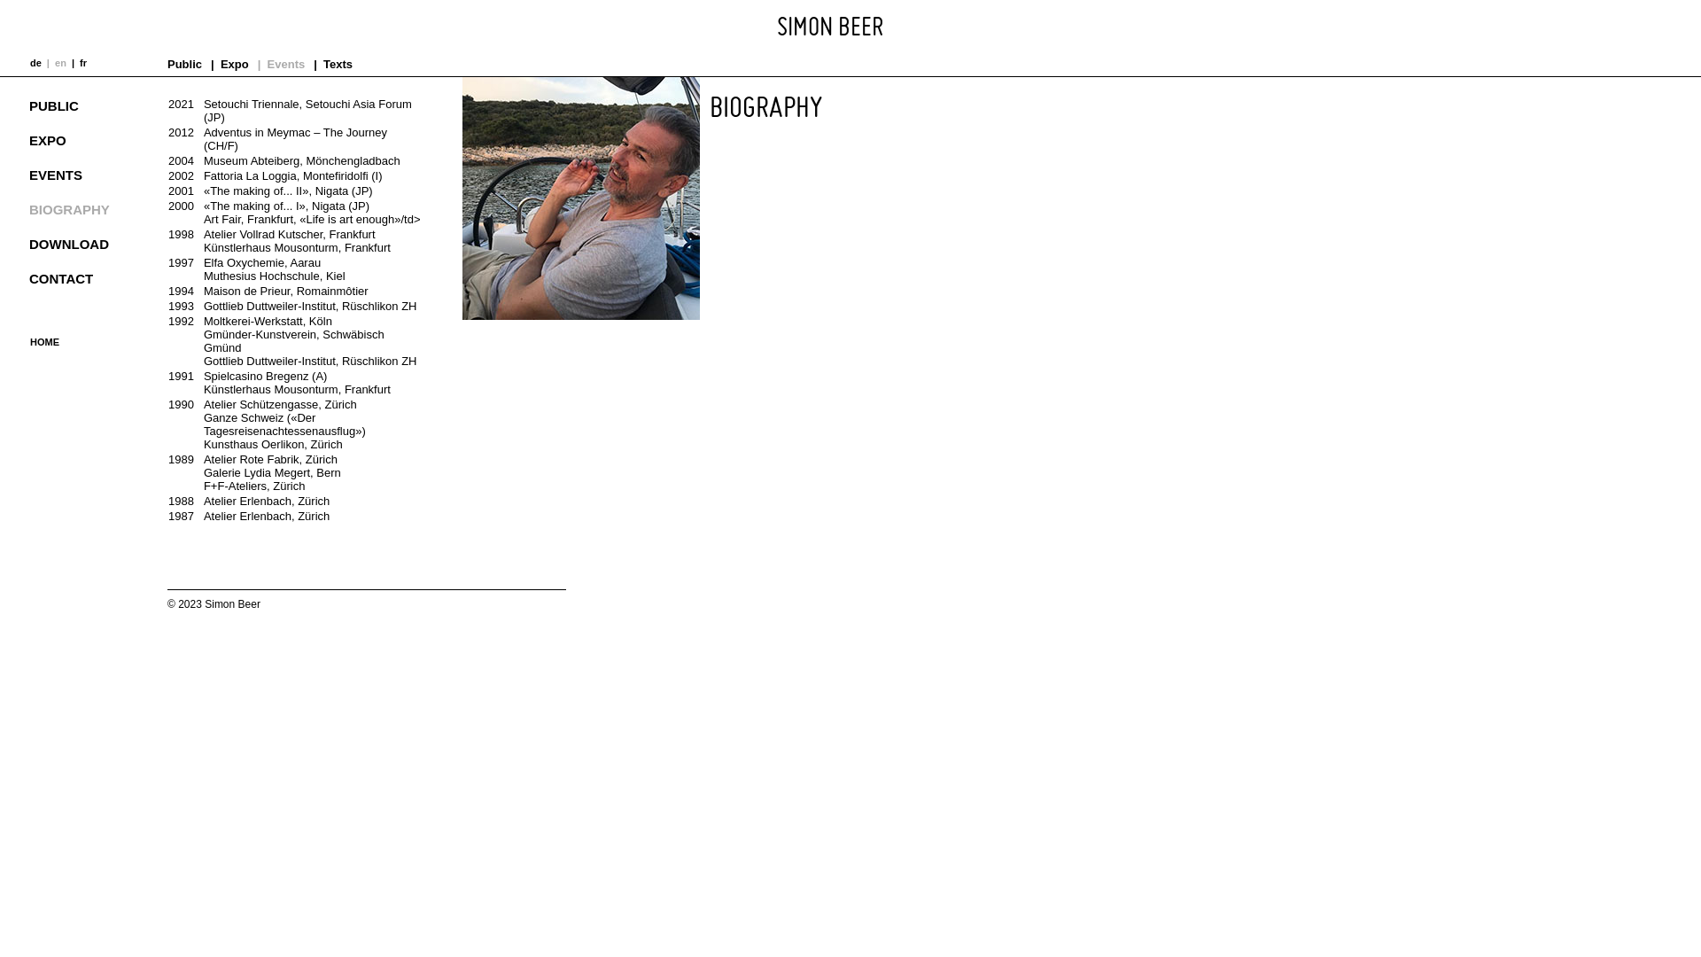 This screenshot has height=957, width=1701. What do you see at coordinates (48, 342) in the screenshot?
I see `HOME` at bounding box center [48, 342].